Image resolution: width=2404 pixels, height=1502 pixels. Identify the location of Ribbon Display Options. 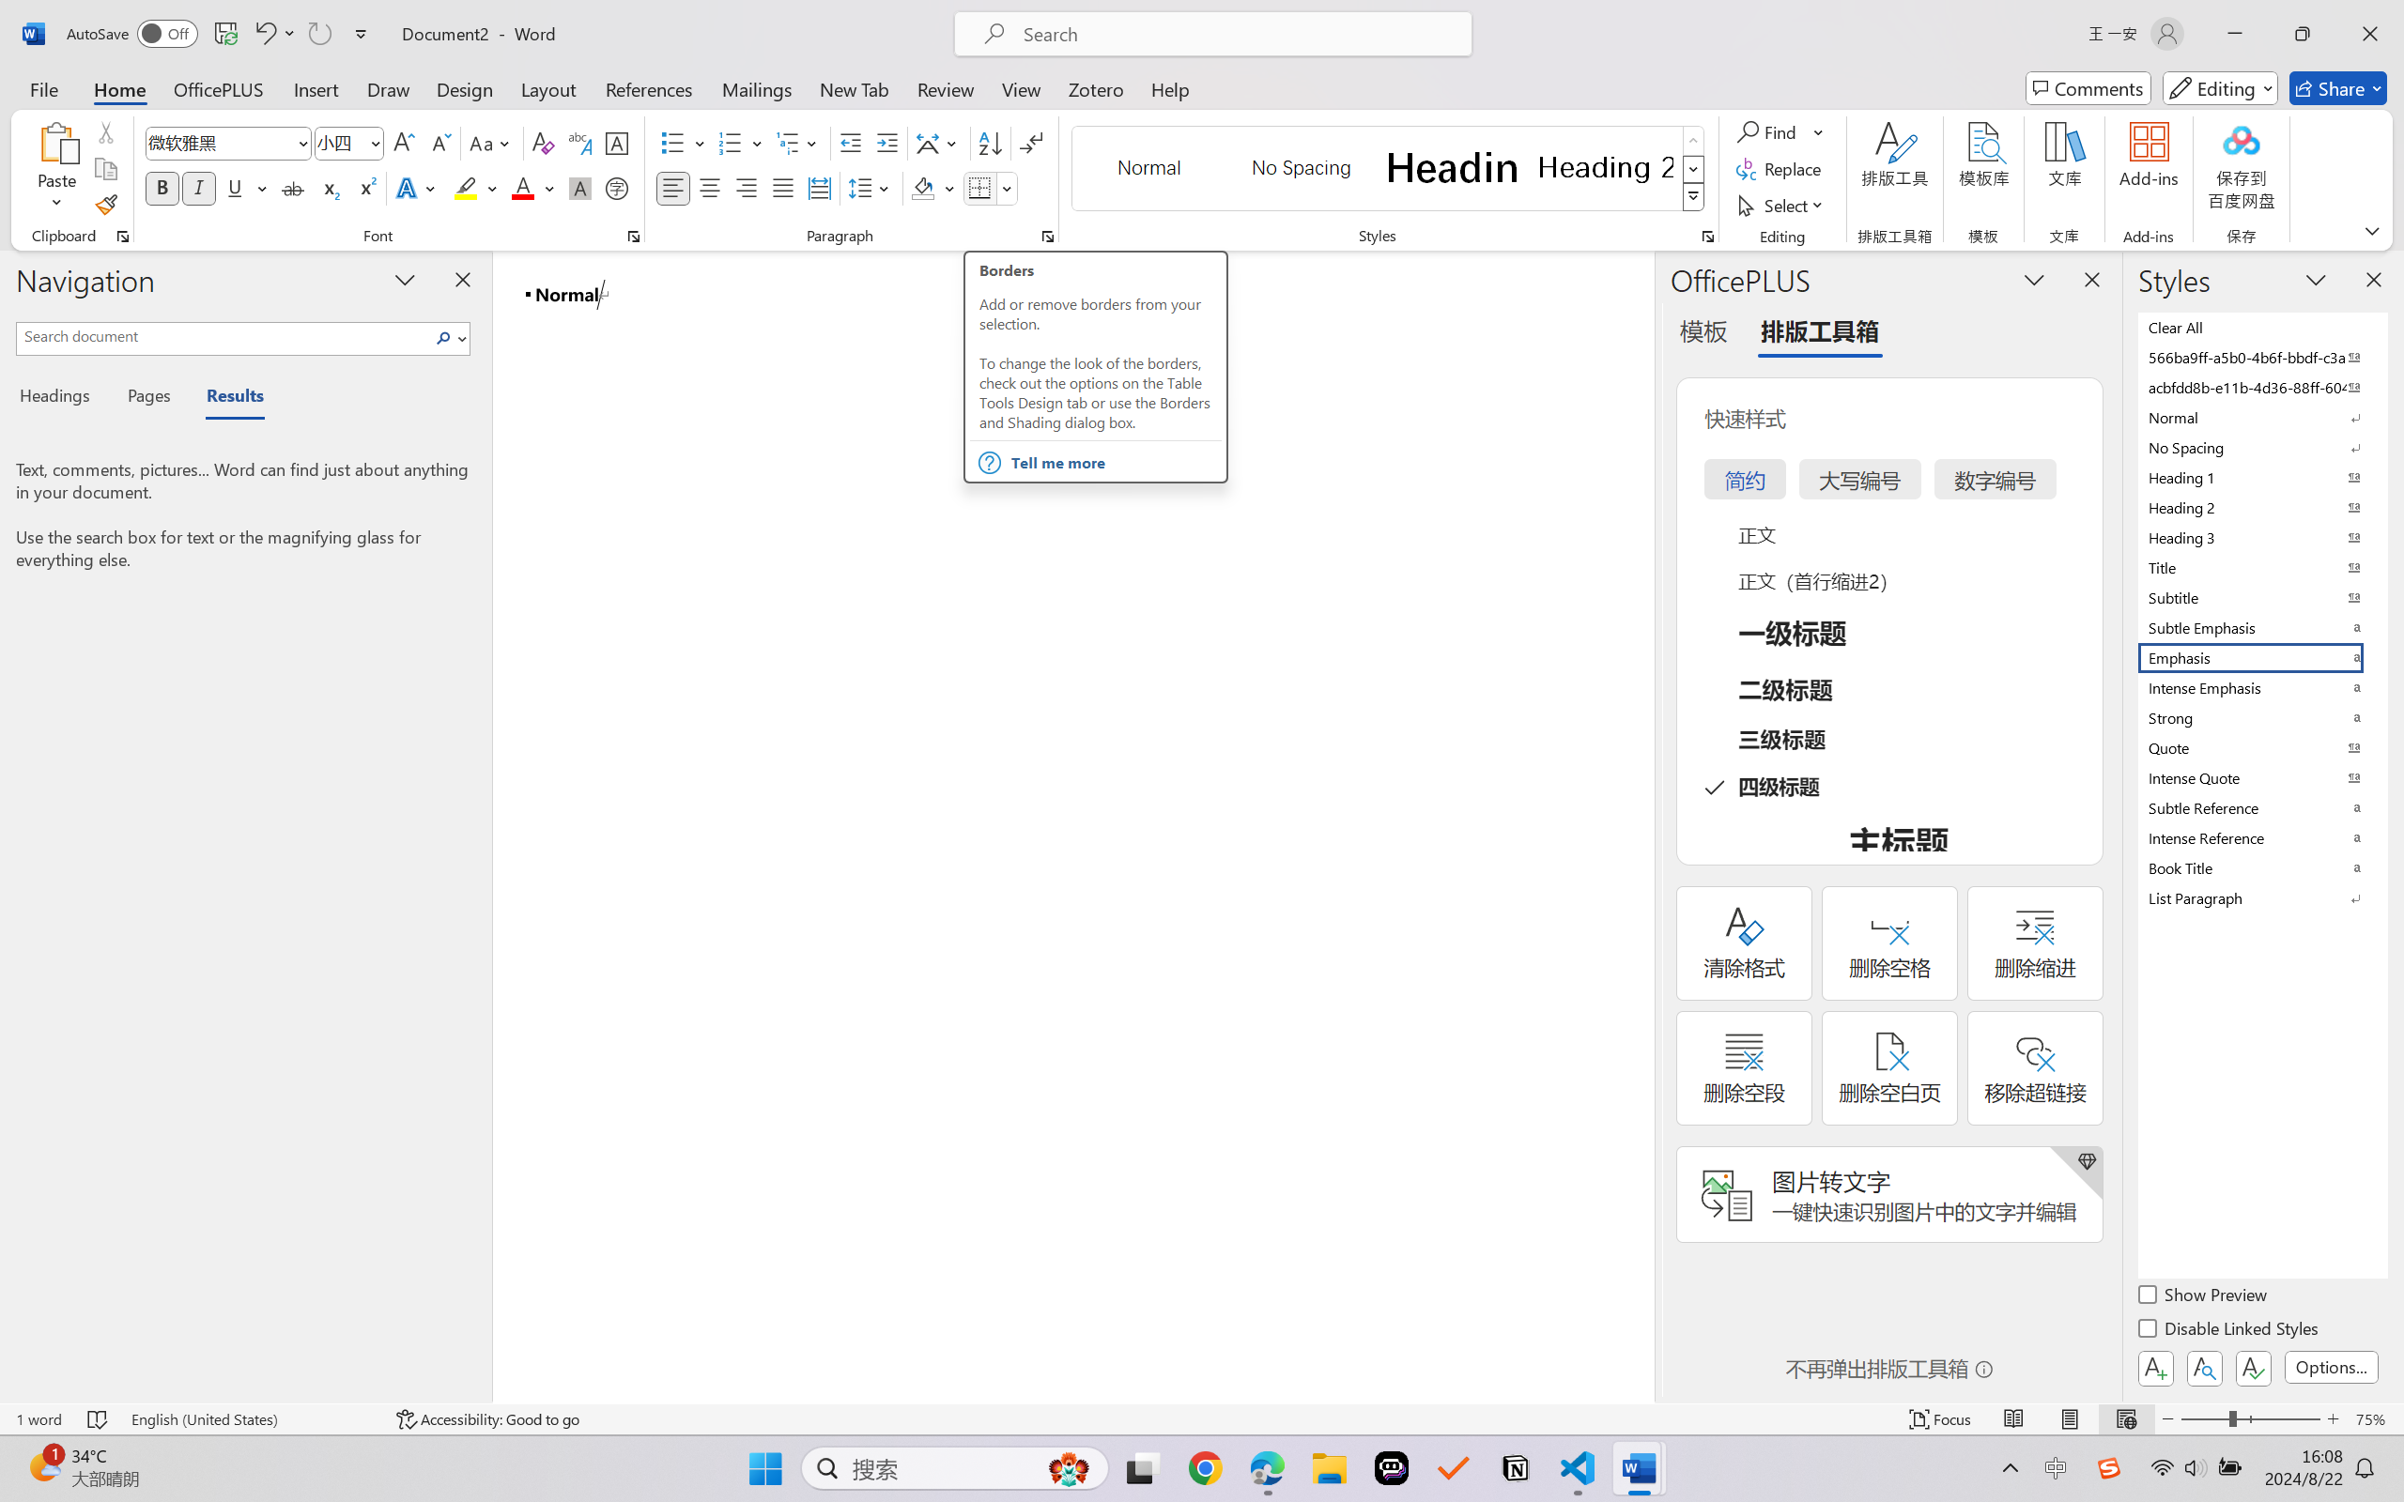
(2372, 230).